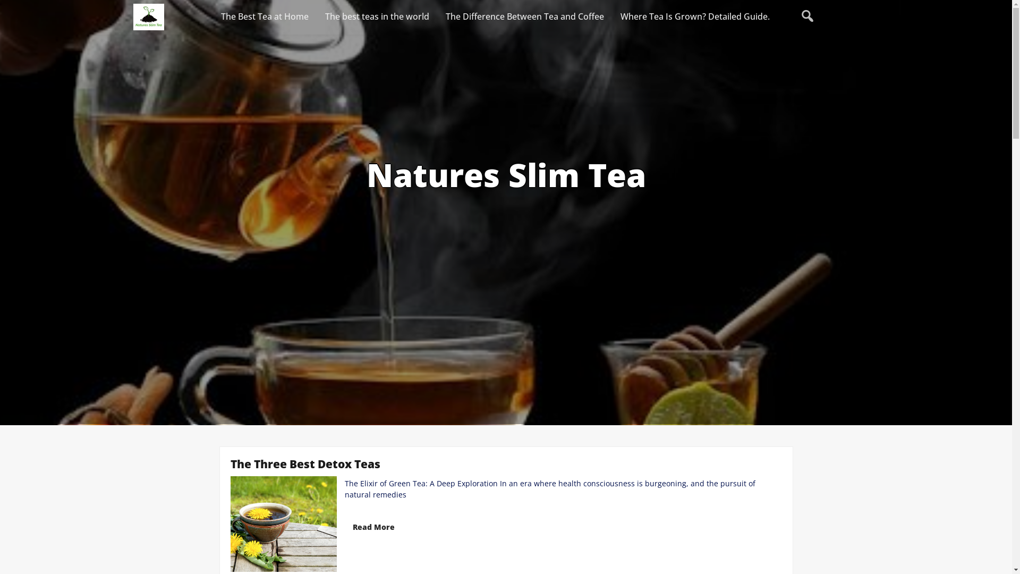  I want to click on Read More, so click(373, 527).